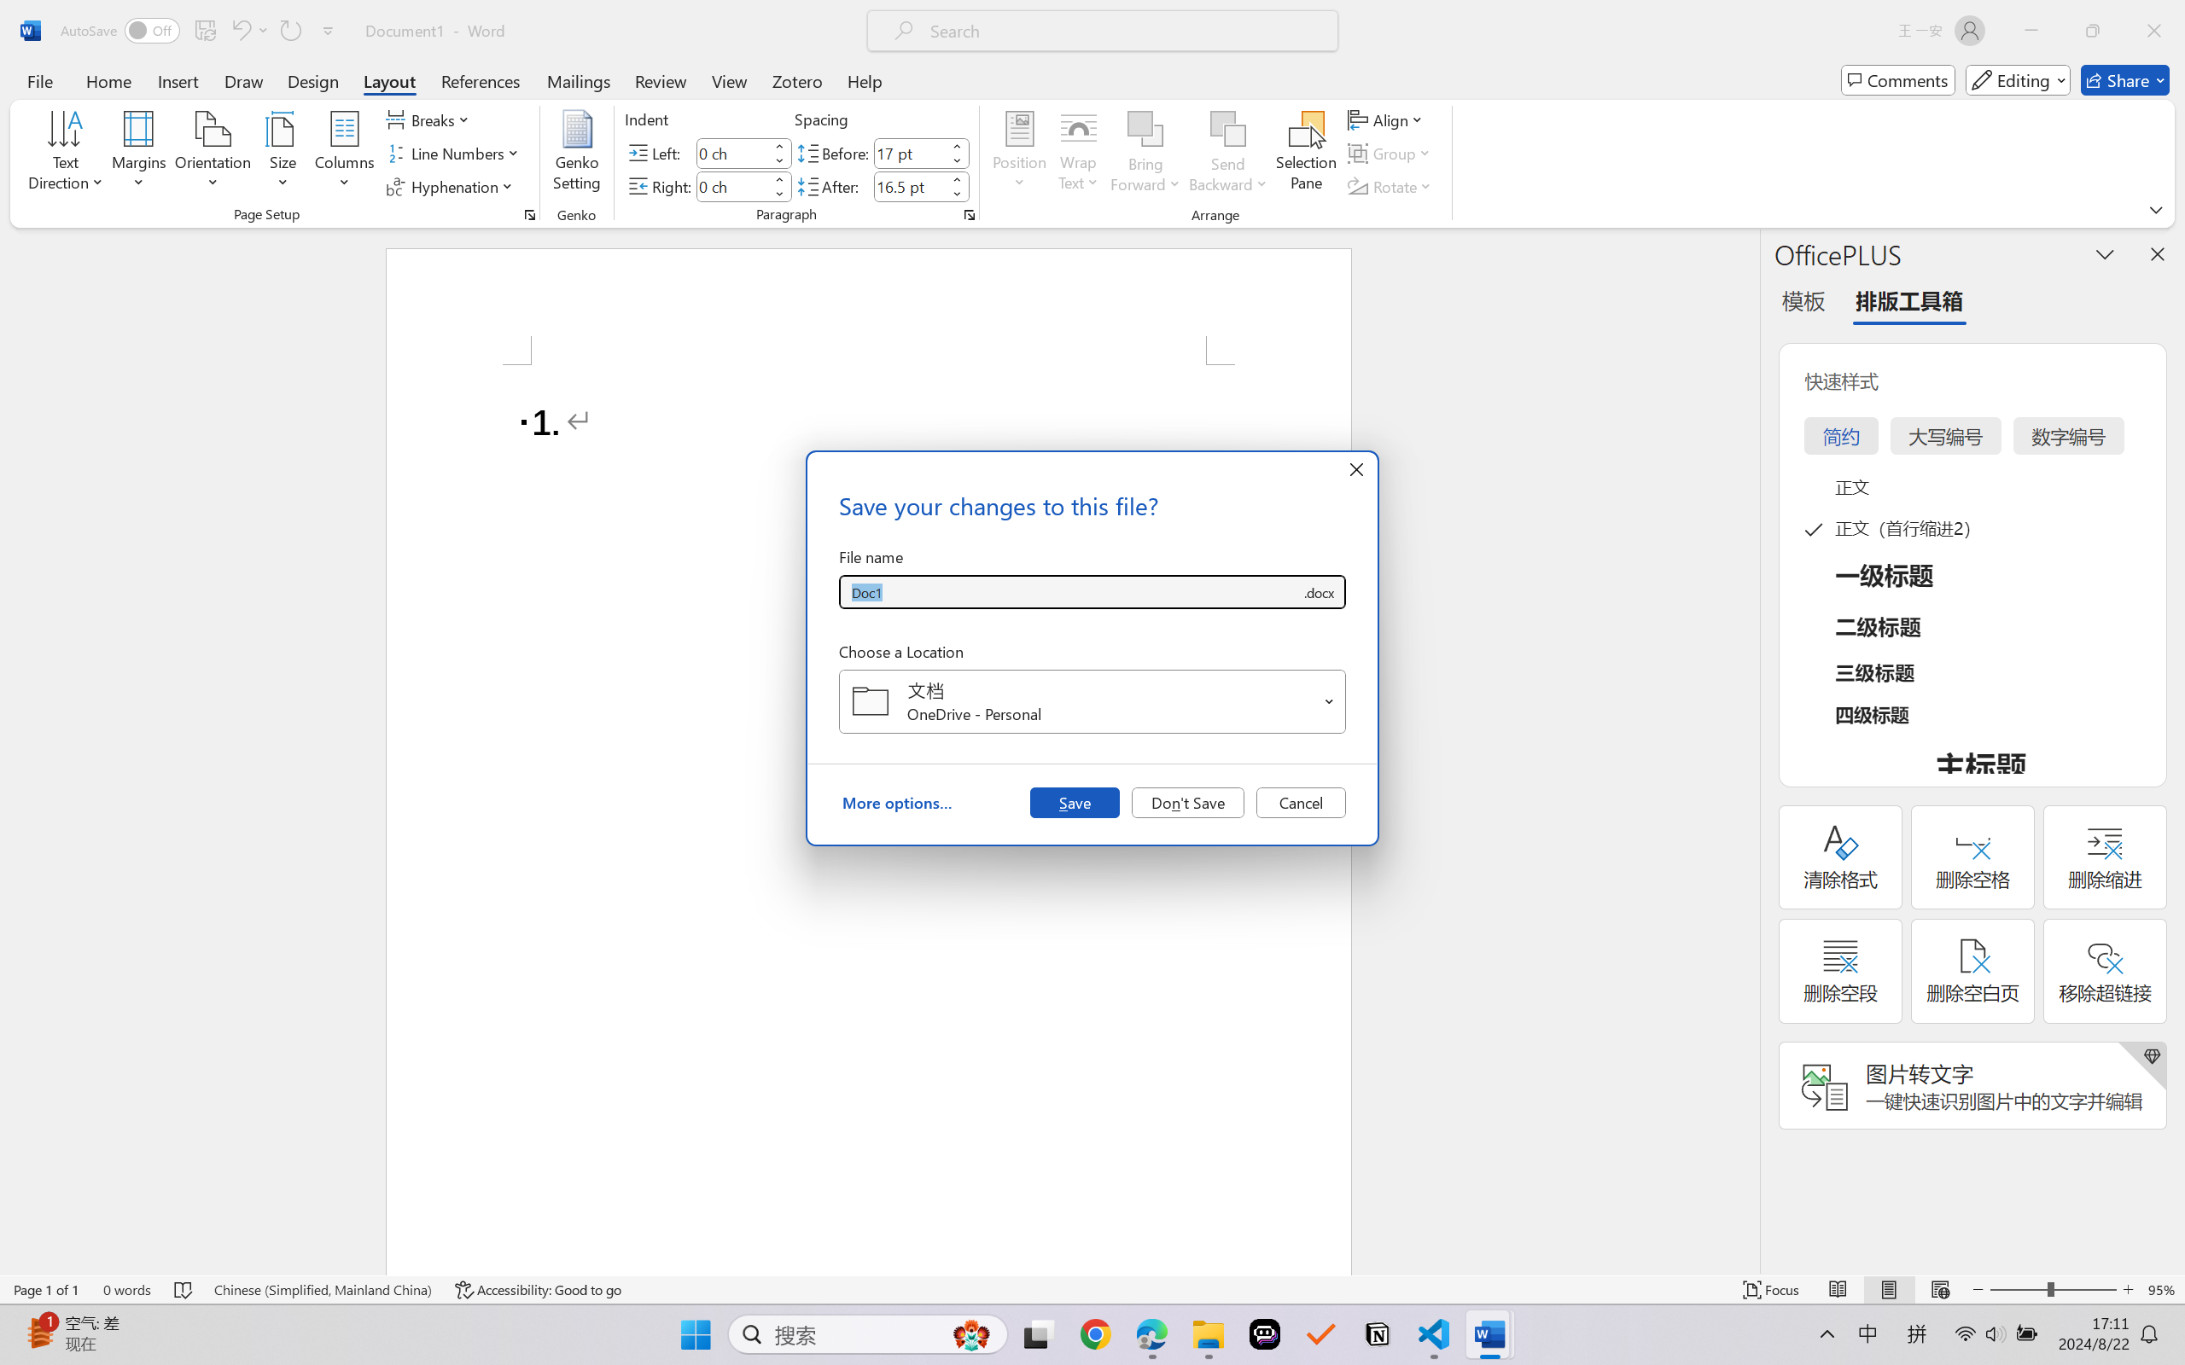 The width and height of the screenshot is (2185, 1365). I want to click on Rotate, so click(1391, 186).